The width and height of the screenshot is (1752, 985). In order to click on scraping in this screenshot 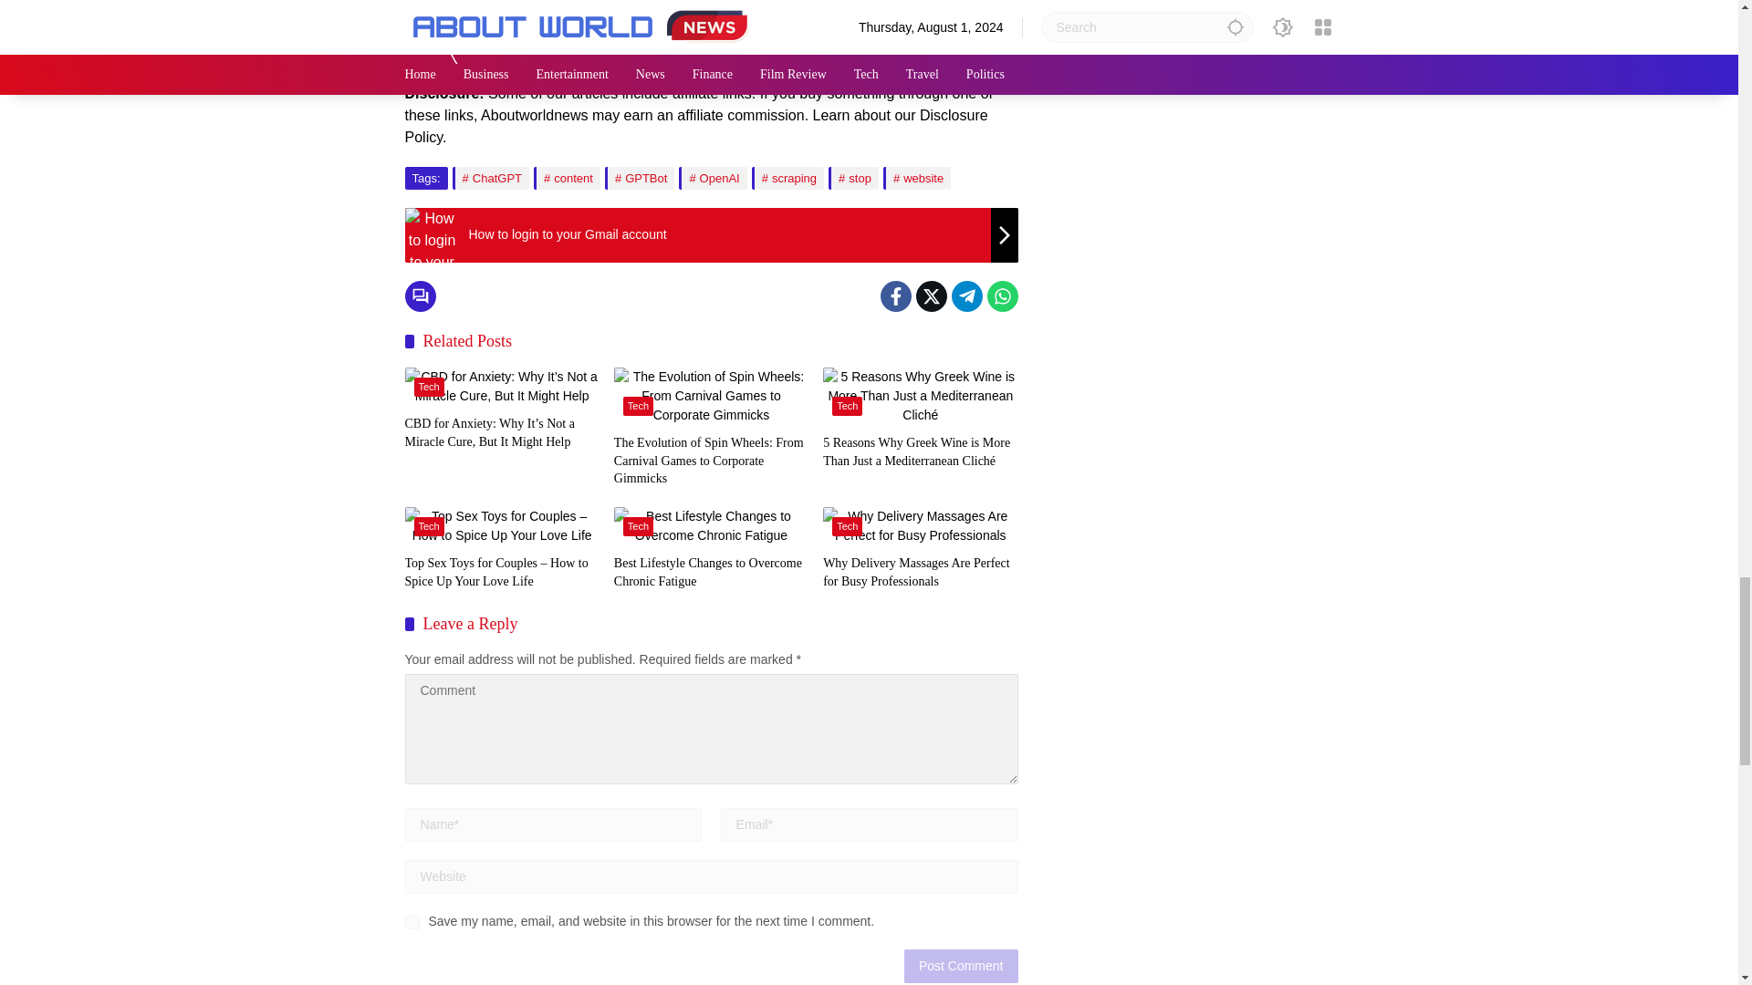, I will do `click(787, 178)`.